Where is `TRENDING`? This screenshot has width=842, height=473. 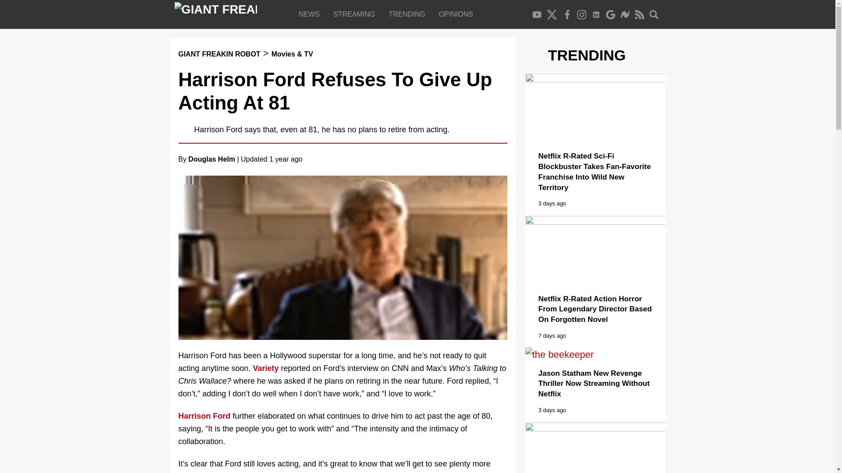 TRENDING is located at coordinates (409, 14).